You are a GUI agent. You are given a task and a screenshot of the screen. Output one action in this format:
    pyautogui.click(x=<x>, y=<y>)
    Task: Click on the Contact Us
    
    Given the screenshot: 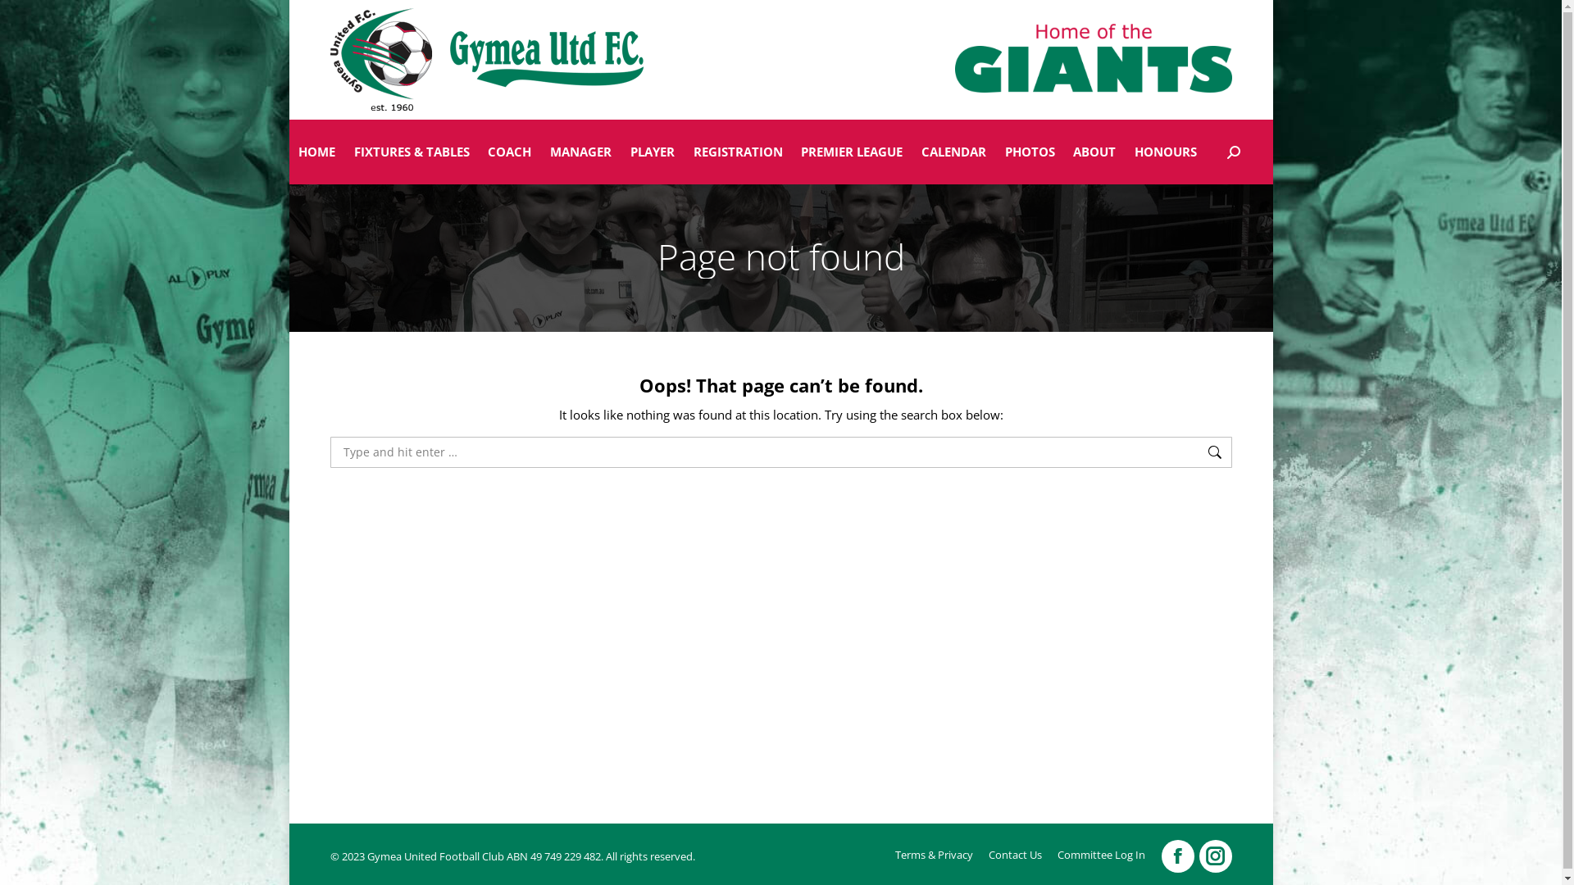 What is the action you would take?
    pyautogui.click(x=1015, y=855)
    